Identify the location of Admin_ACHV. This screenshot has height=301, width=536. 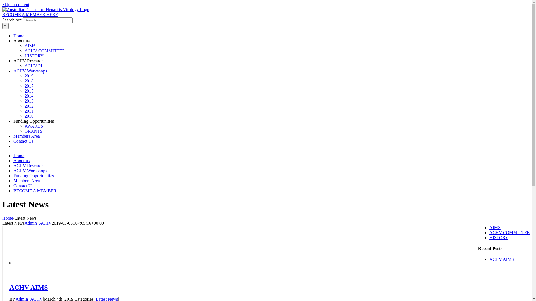
(38, 223).